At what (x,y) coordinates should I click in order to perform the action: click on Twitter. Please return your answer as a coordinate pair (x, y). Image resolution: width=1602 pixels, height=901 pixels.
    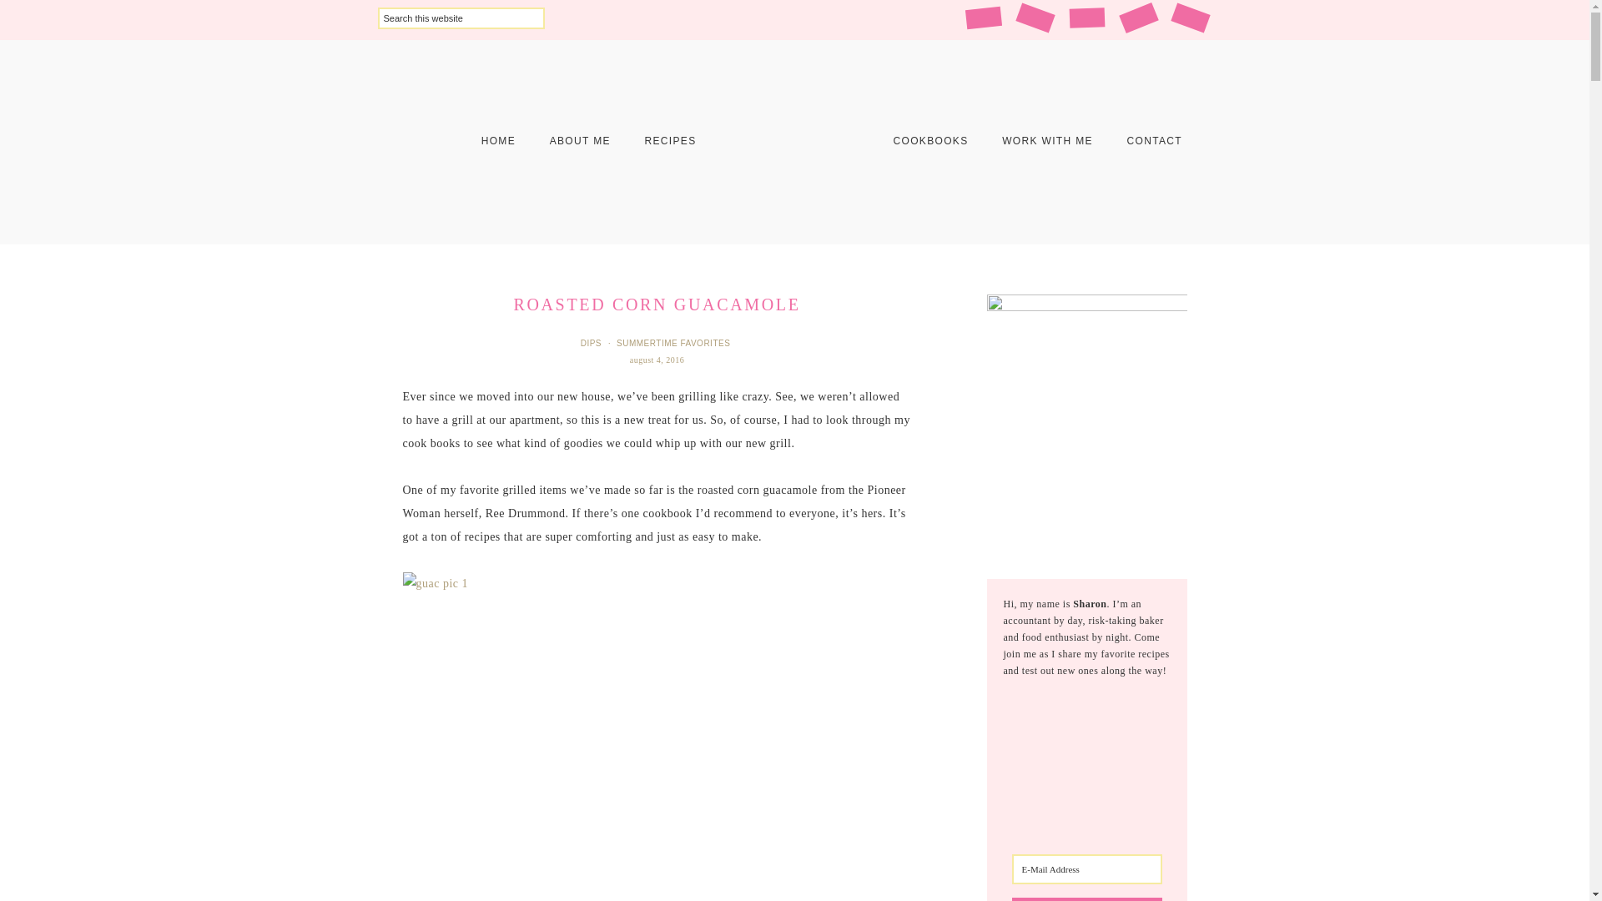
    Looking at the image, I should click on (1189, 18).